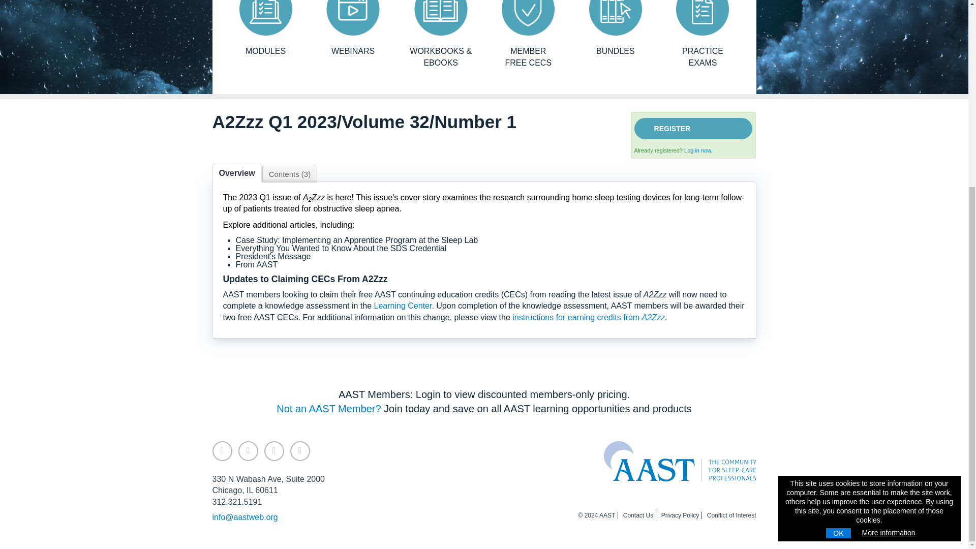 Image resolution: width=976 pixels, height=549 pixels. What do you see at coordinates (616, 28) in the screenshot?
I see `Contact Us` at bounding box center [616, 28].